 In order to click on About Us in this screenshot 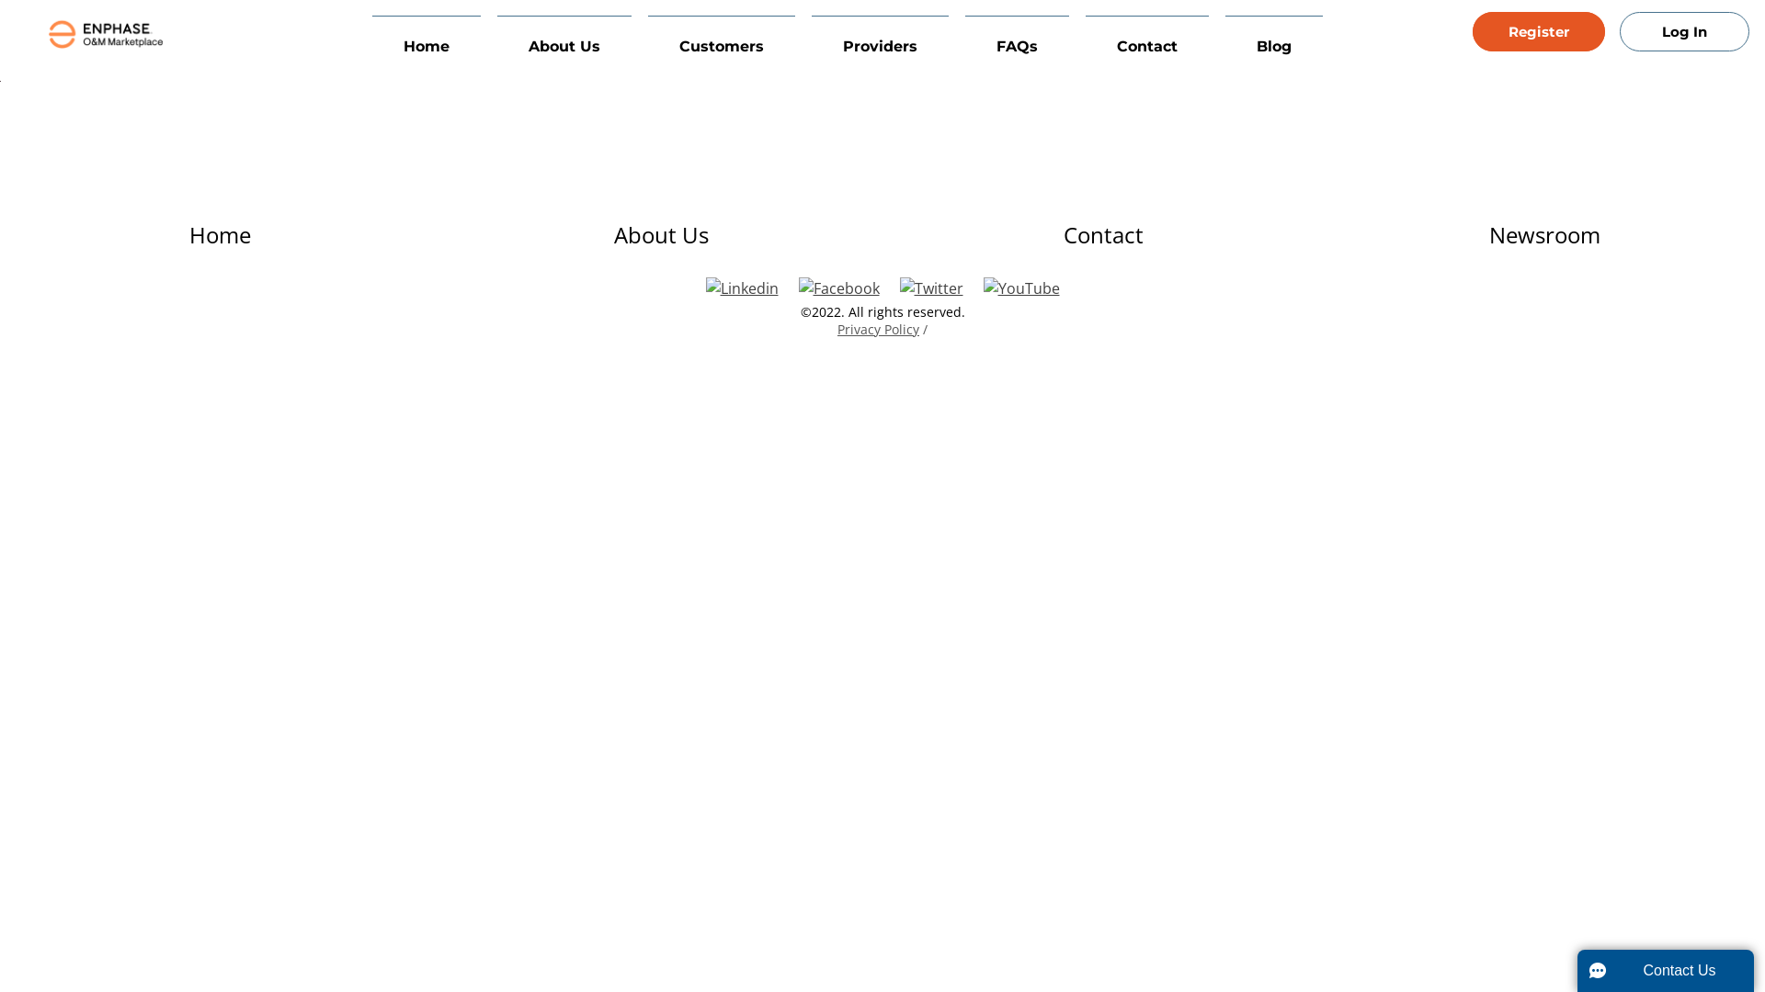, I will do `click(564, 40)`.